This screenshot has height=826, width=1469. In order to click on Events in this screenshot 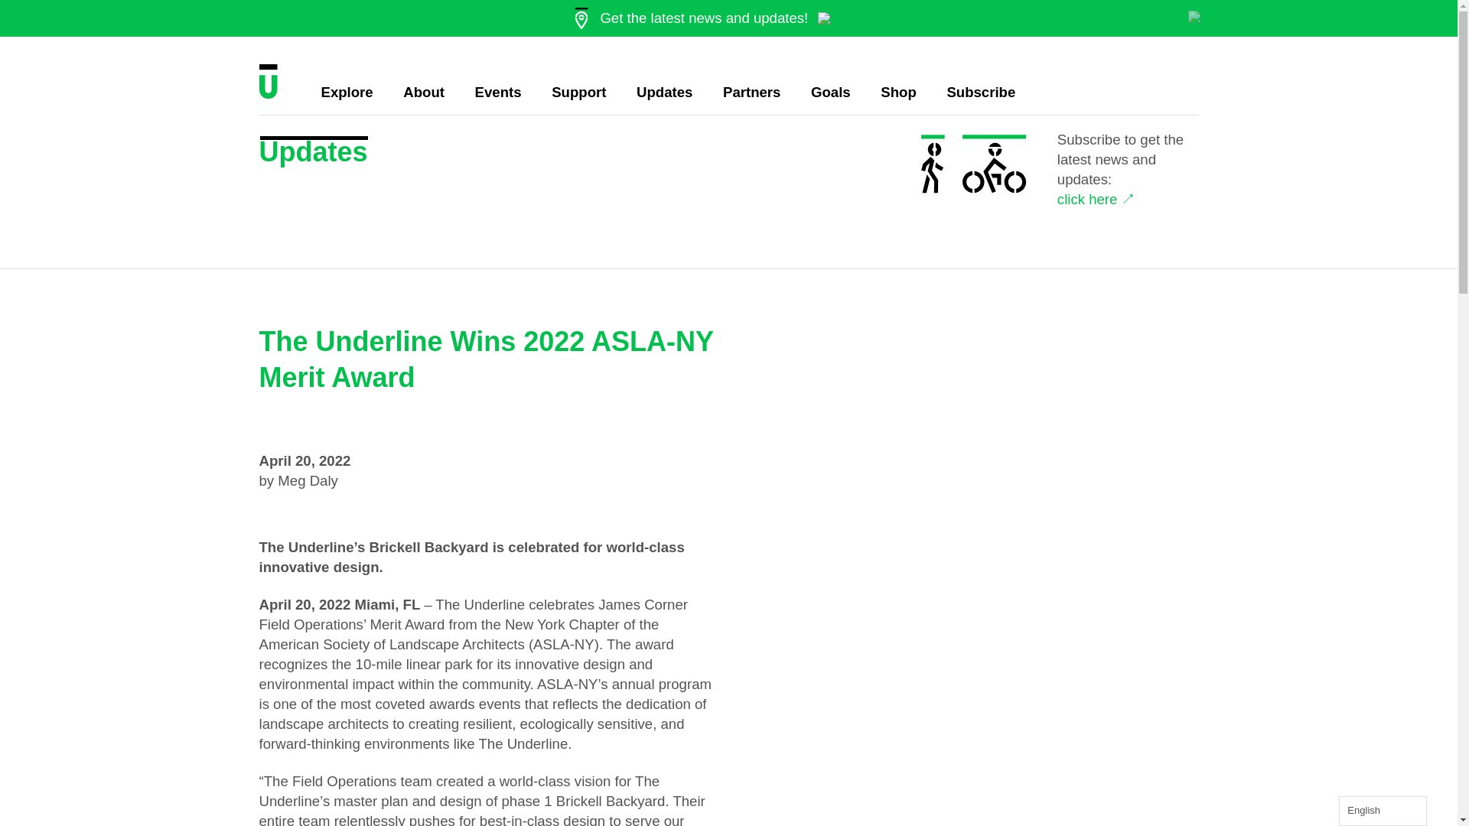, I will do `click(497, 92)`.